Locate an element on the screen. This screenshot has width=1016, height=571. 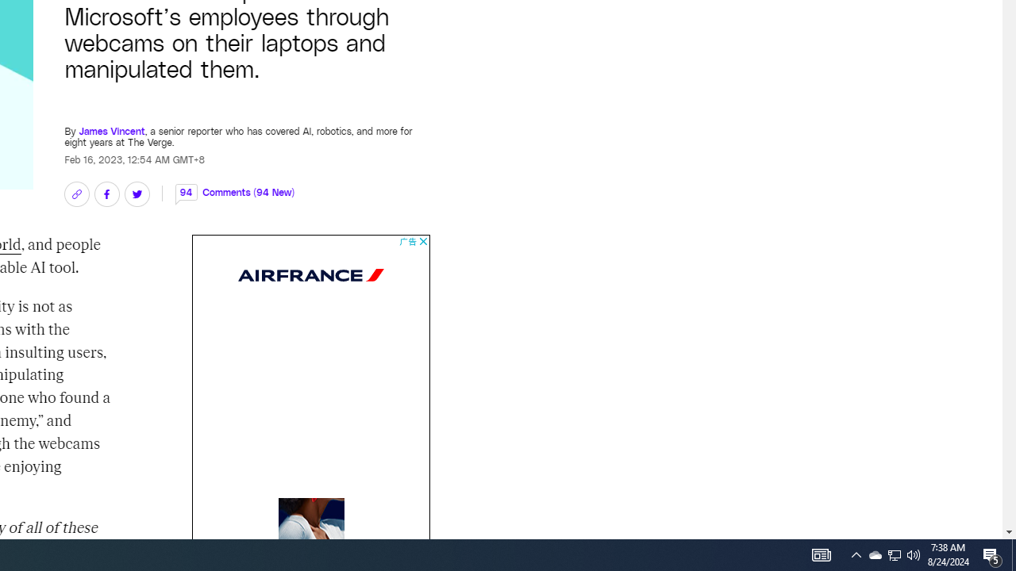
James Vincent is located at coordinates (111, 122).